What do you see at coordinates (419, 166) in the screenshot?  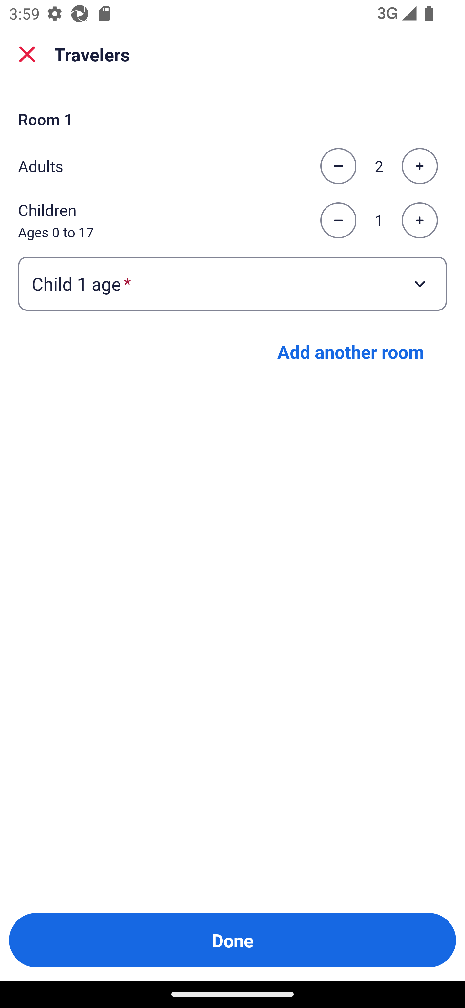 I see `Increase the number of adults` at bounding box center [419, 166].